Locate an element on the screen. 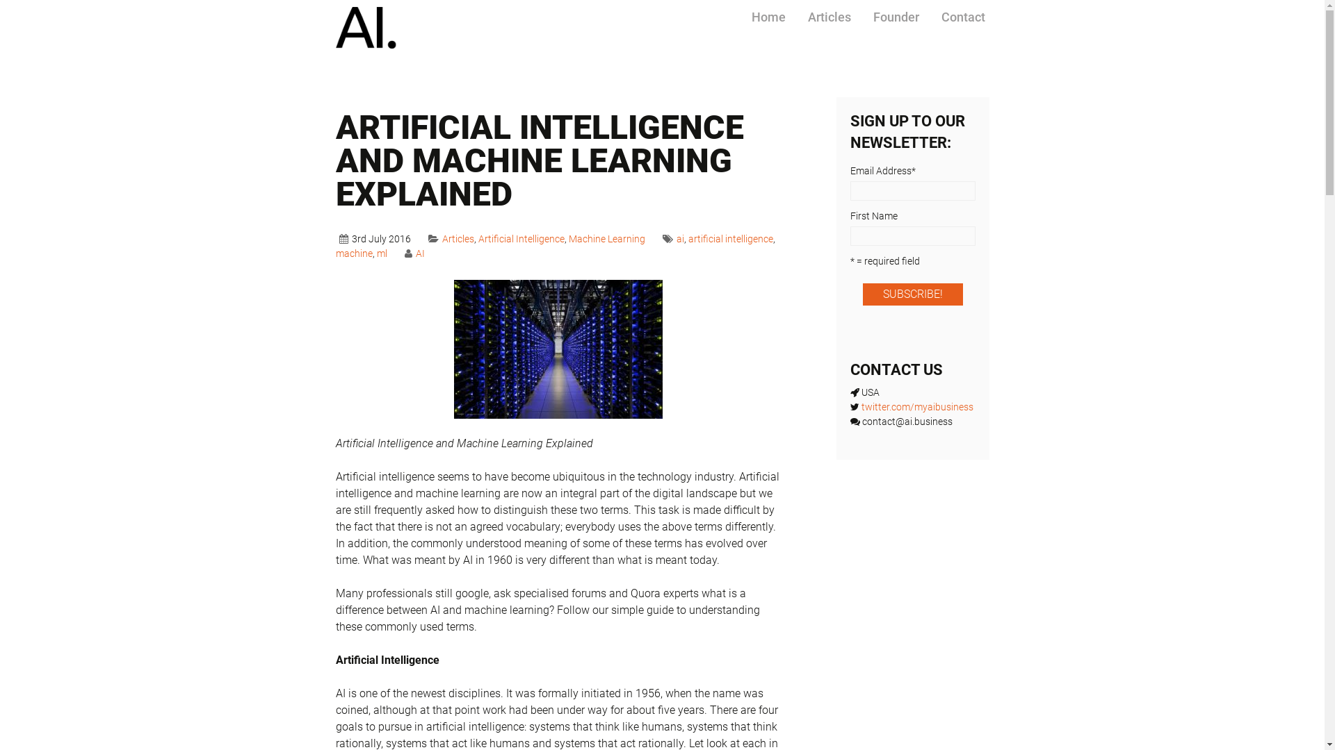 This screenshot has width=1335, height=750. security is located at coordinates (684, 532).